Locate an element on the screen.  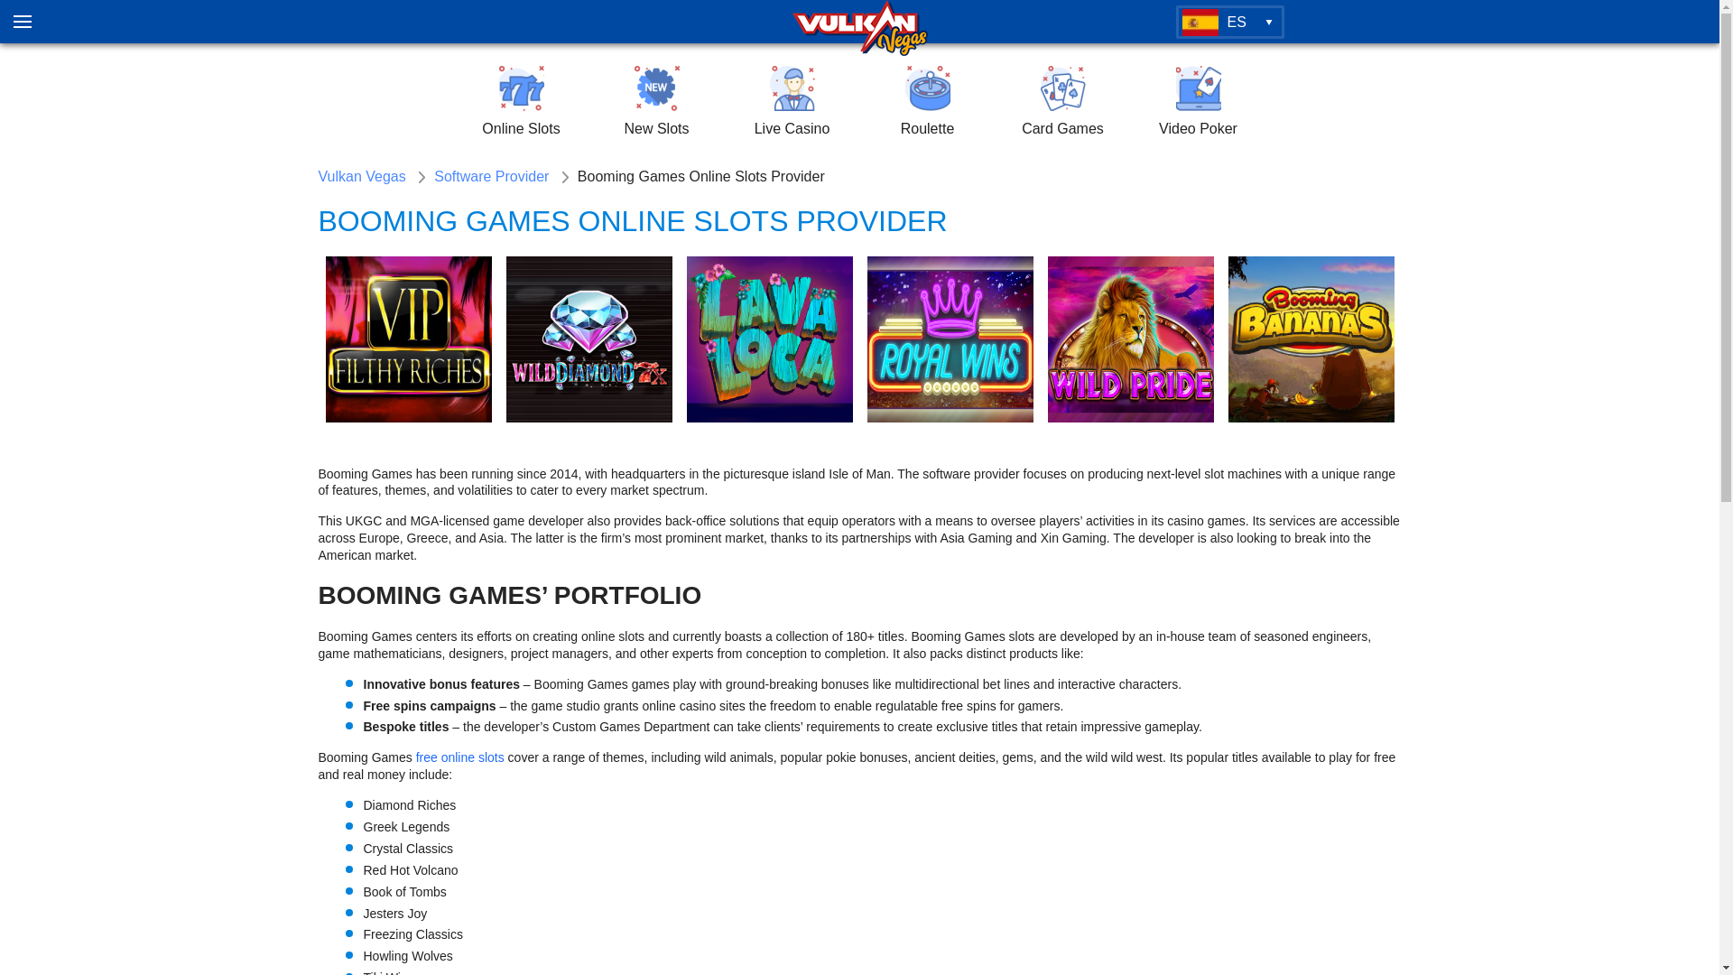
Vulkan Vegas is located at coordinates (361, 177).